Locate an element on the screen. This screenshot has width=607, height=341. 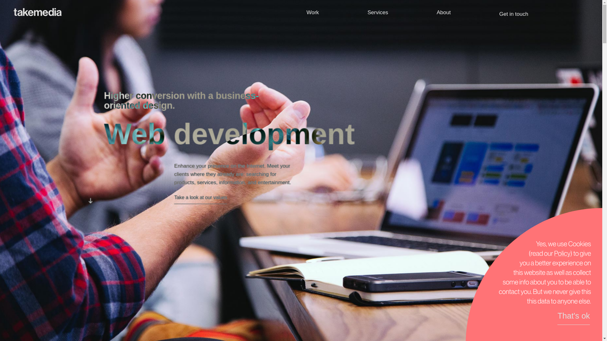
Work is located at coordinates (313, 13).